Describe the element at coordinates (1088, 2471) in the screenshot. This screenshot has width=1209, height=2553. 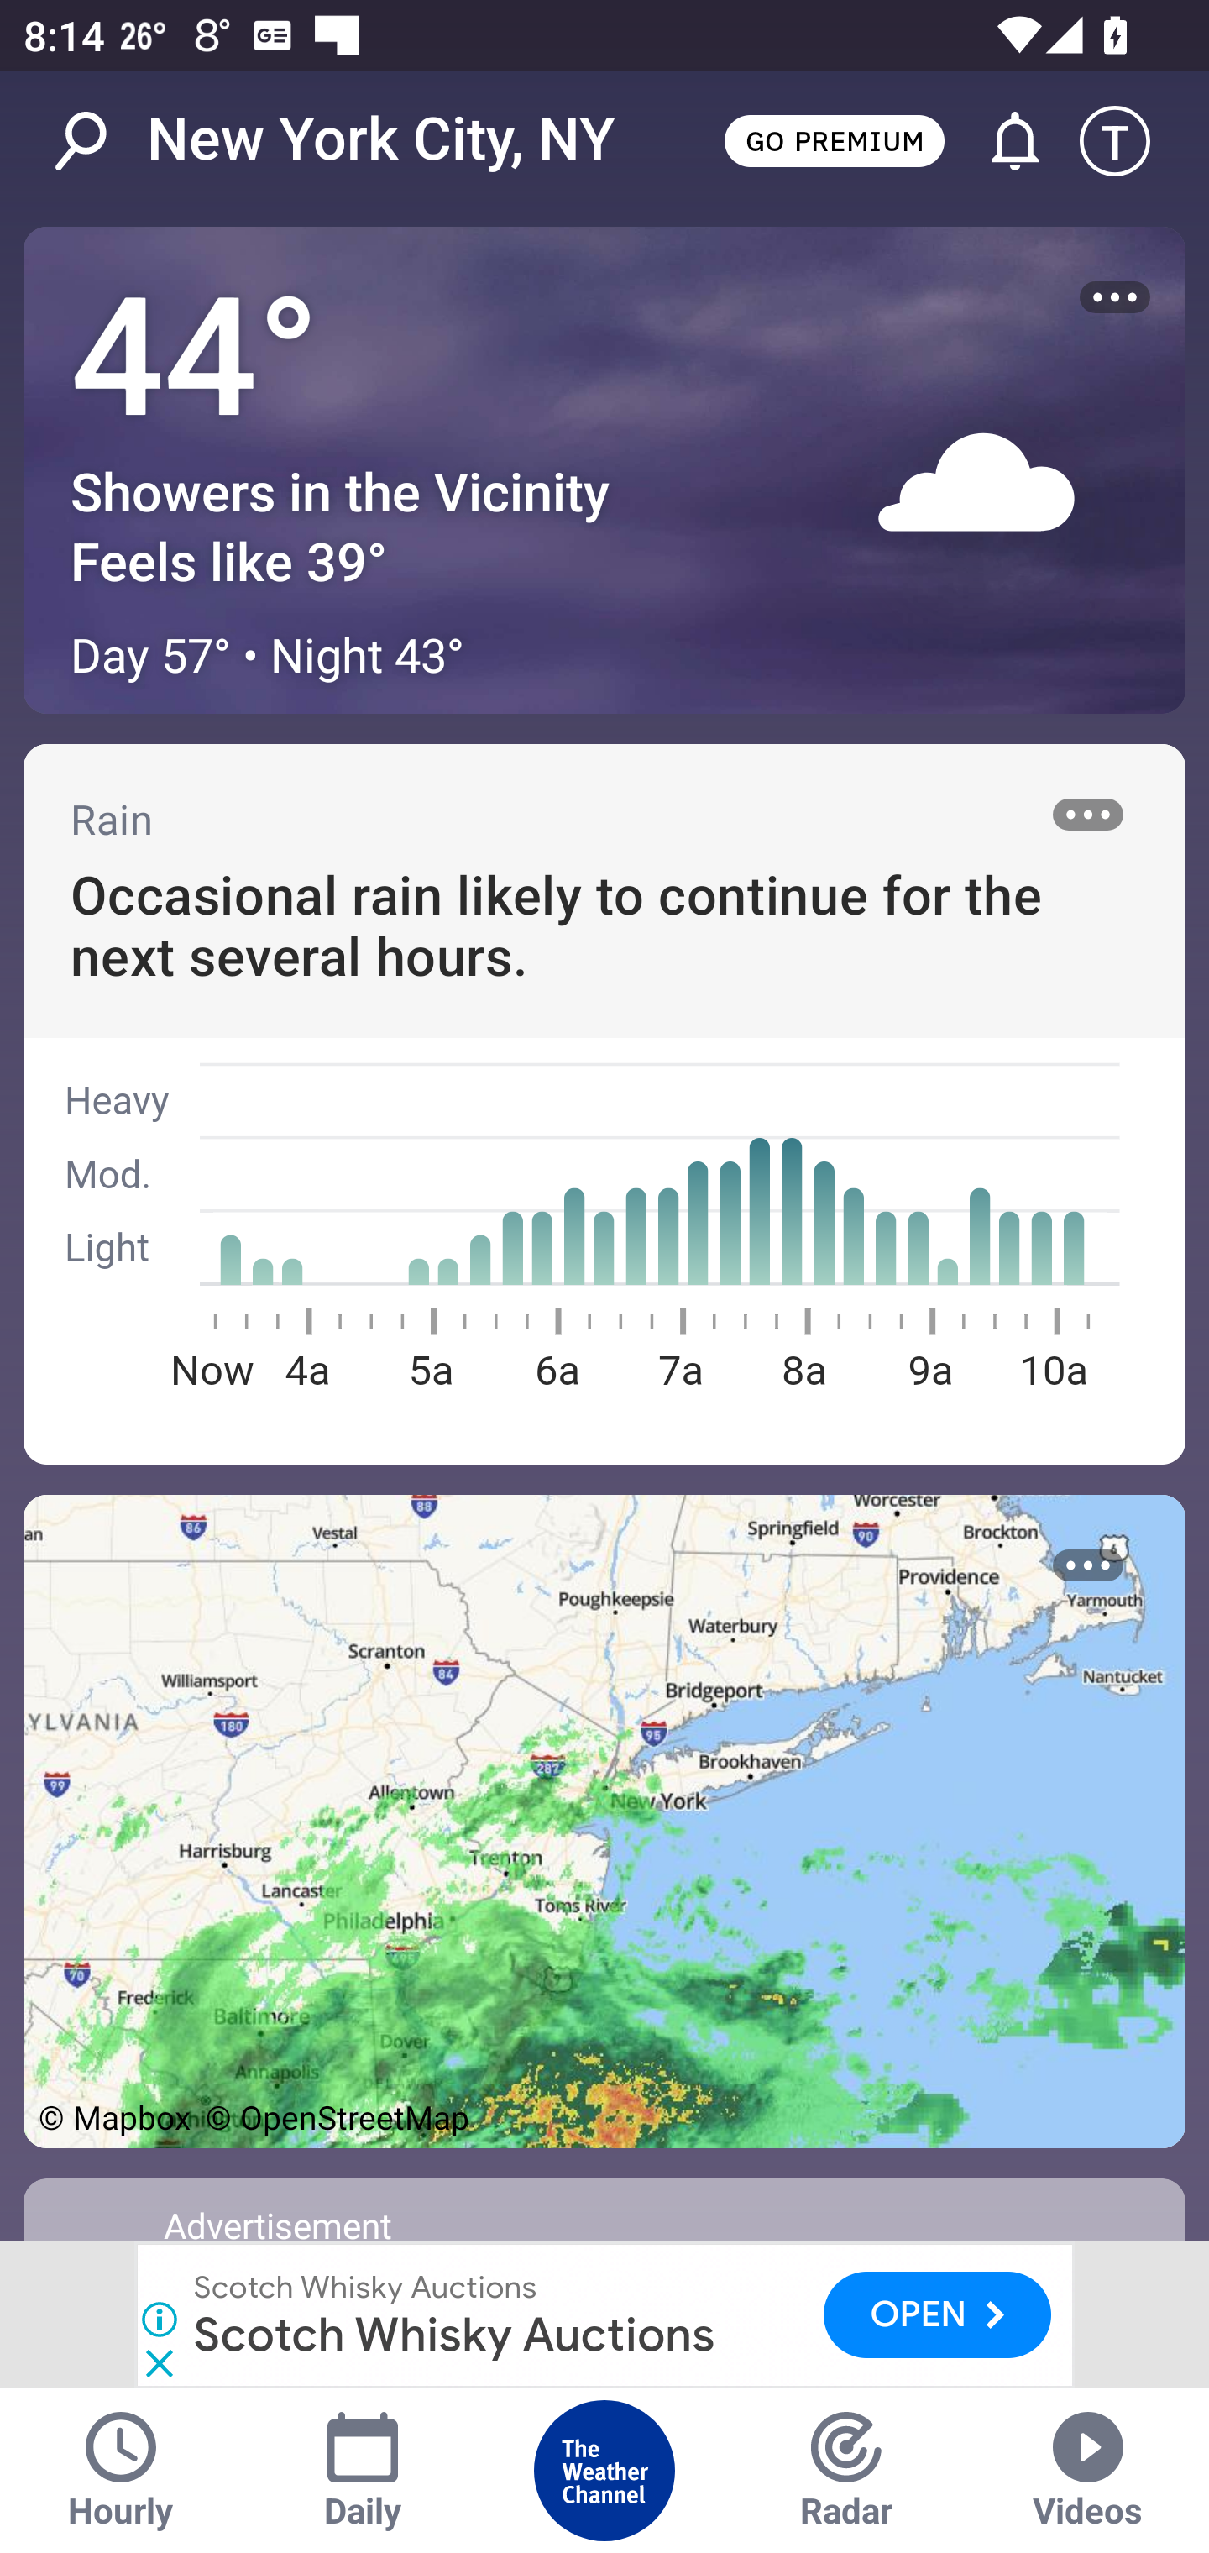
I see `Videos Tab Videos` at that location.